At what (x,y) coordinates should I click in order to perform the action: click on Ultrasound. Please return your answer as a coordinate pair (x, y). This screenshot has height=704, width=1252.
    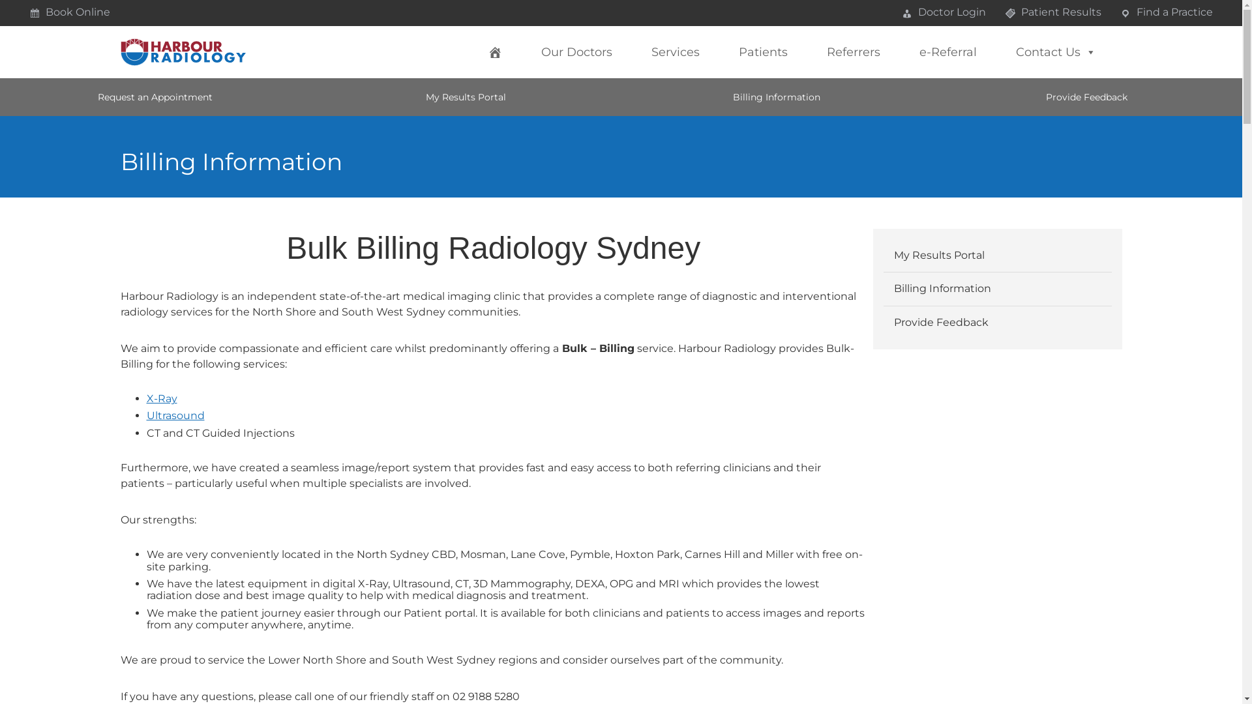
    Looking at the image, I should click on (175, 416).